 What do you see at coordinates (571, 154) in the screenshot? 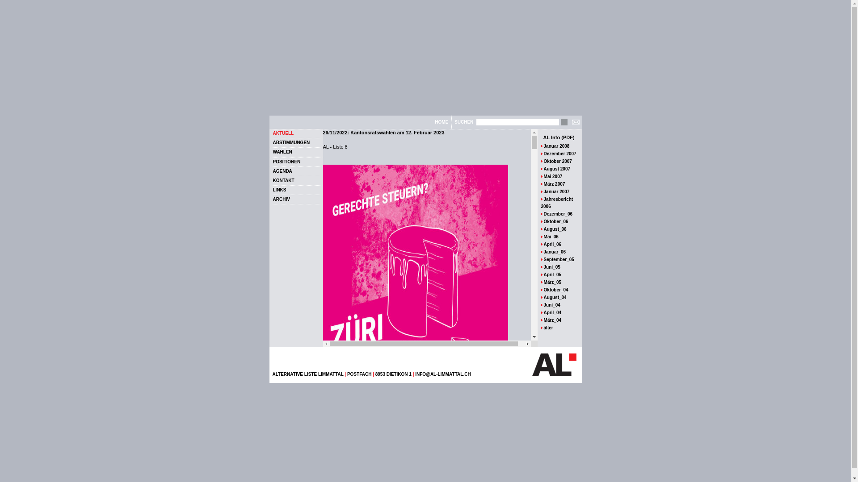
I see `2007` at bounding box center [571, 154].